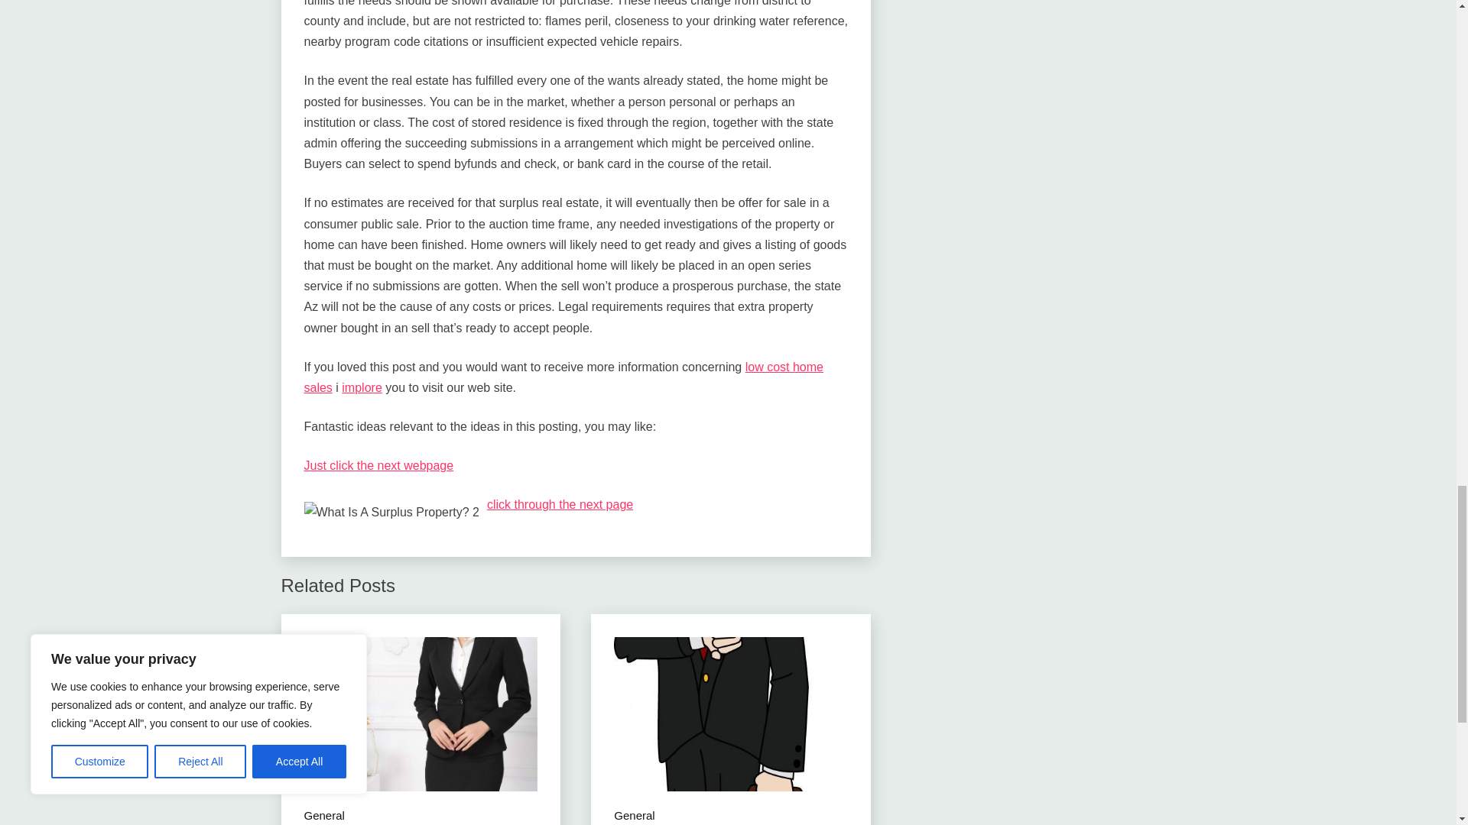 The width and height of the screenshot is (1468, 825). What do you see at coordinates (324, 816) in the screenshot?
I see `General` at bounding box center [324, 816].